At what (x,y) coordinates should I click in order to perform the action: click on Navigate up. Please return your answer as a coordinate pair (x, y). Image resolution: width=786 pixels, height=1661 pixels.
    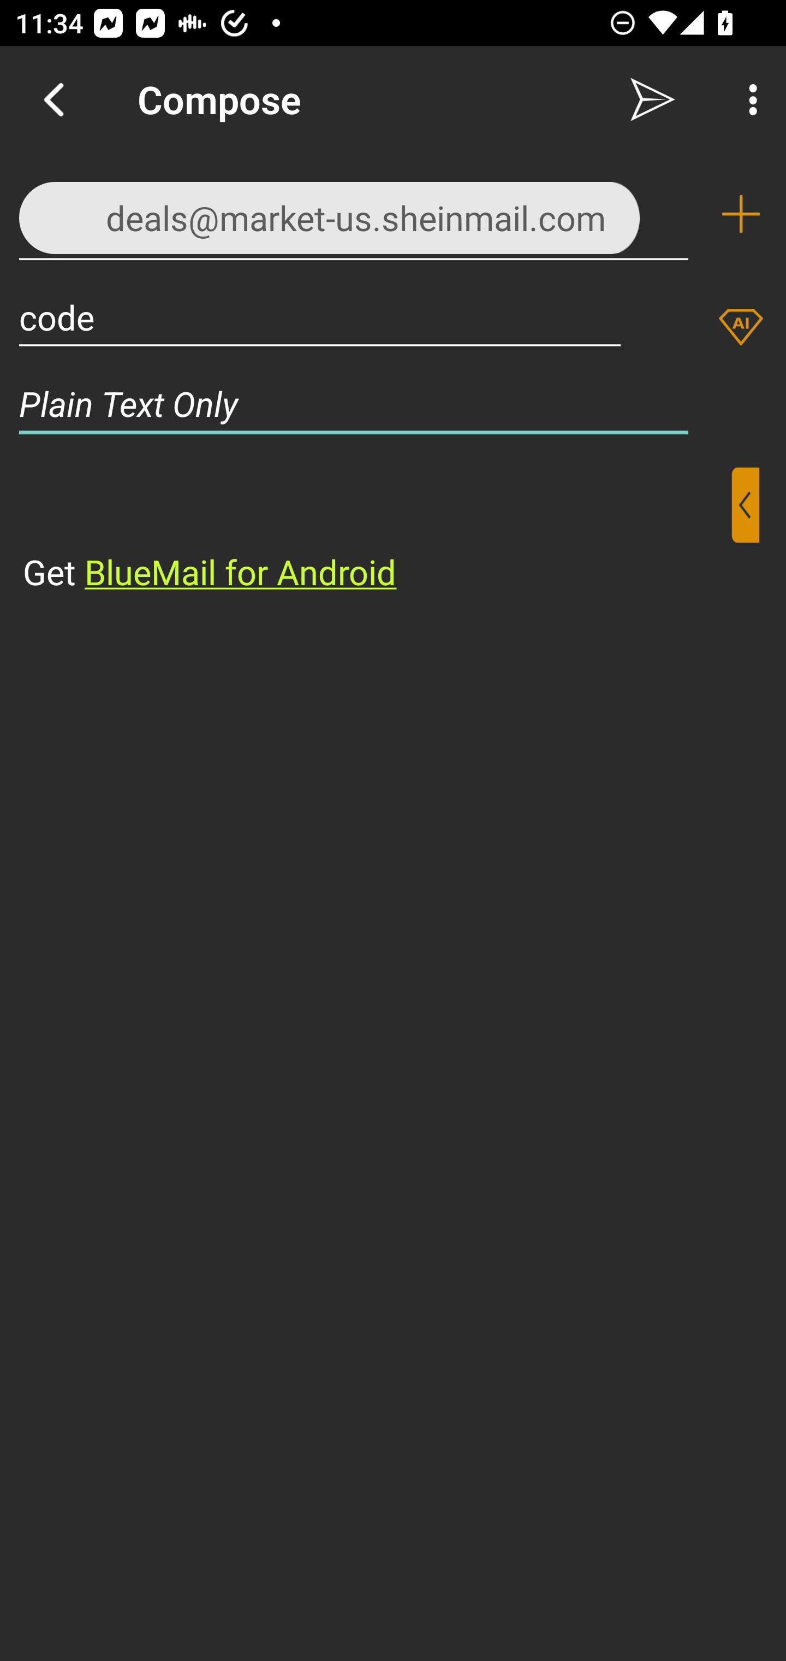
    Looking at the image, I should click on (53, 99).